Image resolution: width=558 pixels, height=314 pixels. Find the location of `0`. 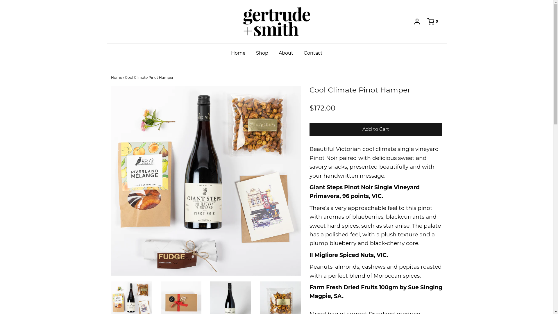

0 is located at coordinates (430, 22).